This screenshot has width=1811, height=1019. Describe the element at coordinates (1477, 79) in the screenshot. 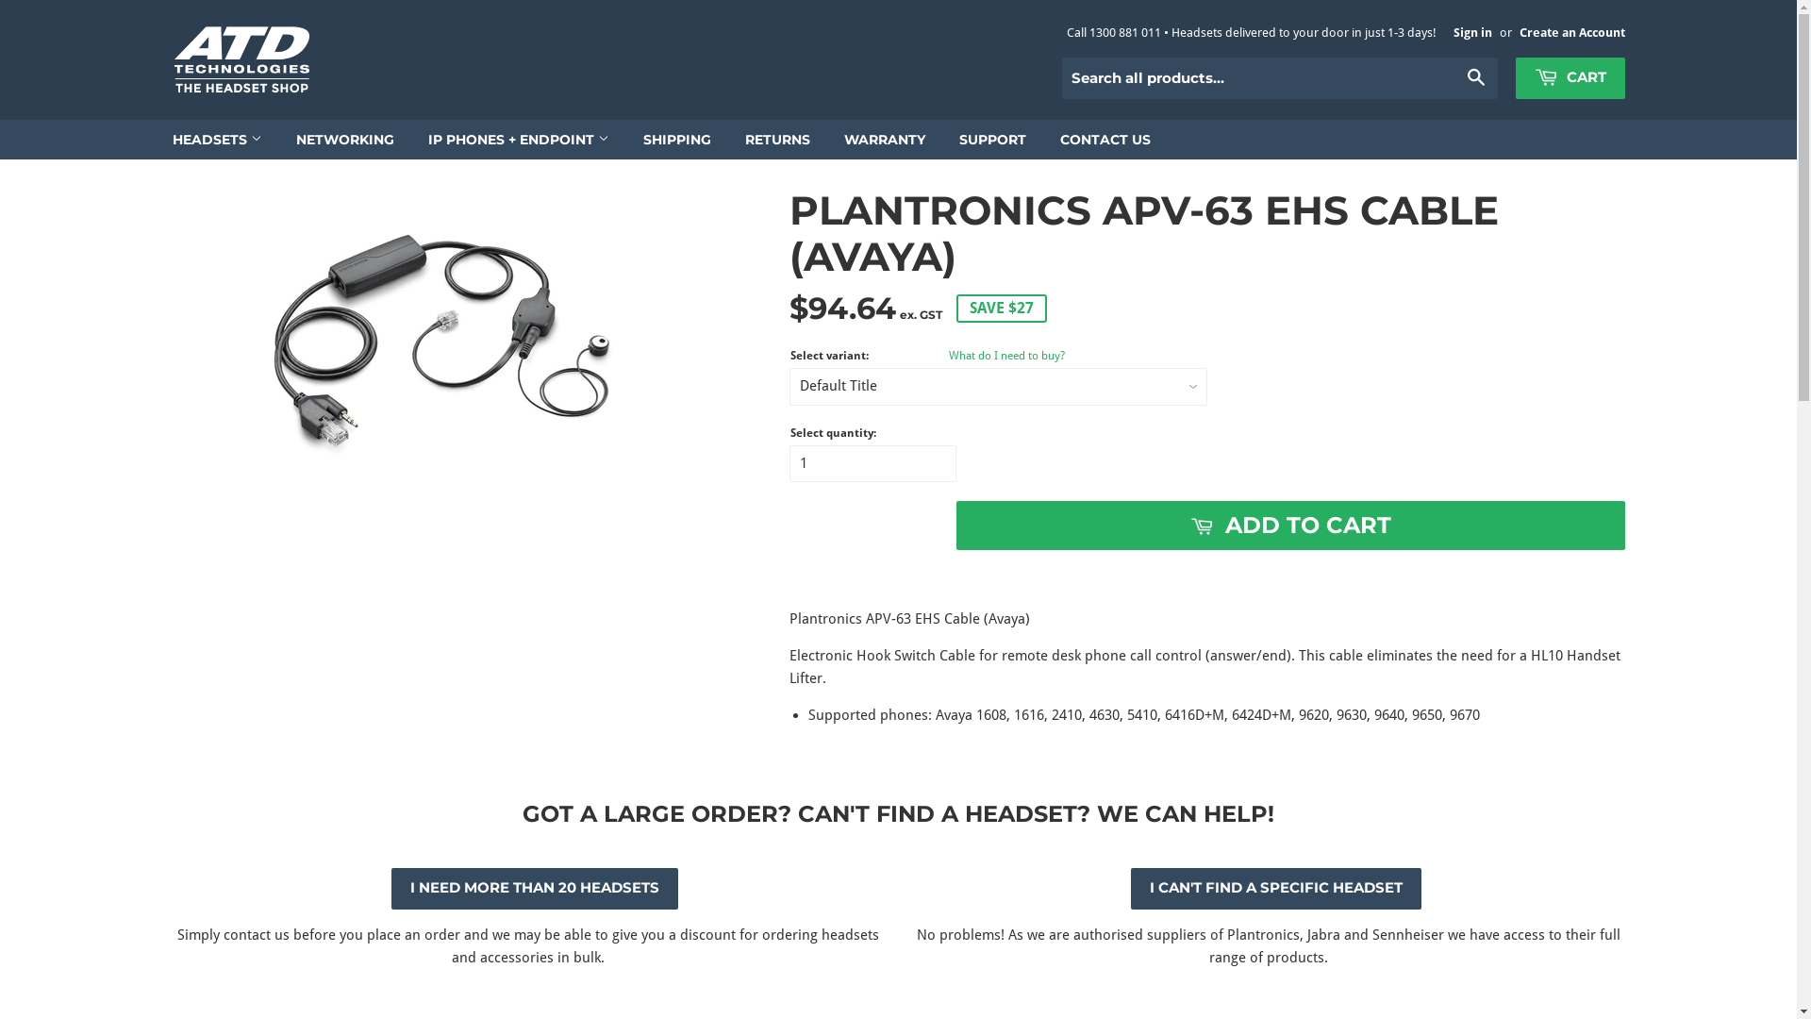

I see `Search` at that location.